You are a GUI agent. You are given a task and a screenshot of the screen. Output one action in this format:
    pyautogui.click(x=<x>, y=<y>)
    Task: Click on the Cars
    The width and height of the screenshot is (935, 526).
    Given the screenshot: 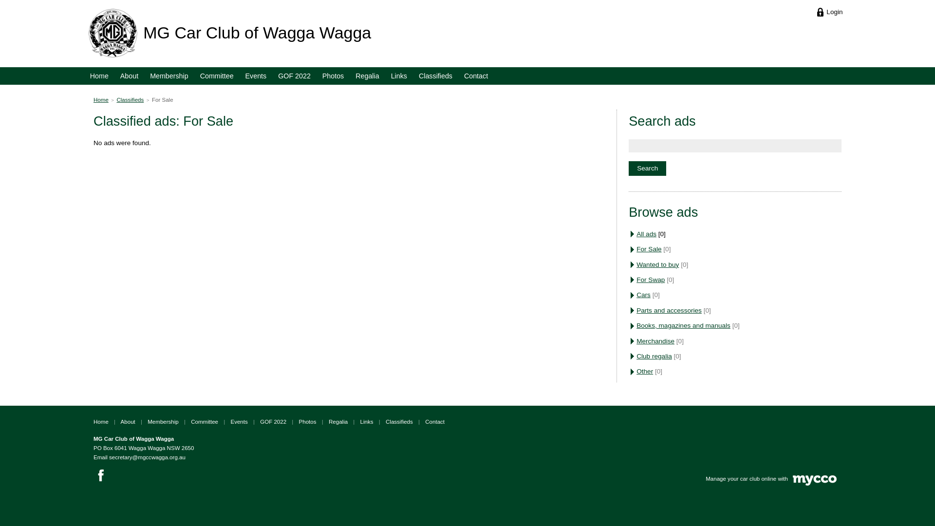 What is the action you would take?
    pyautogui.click(x=644, y=295)
    